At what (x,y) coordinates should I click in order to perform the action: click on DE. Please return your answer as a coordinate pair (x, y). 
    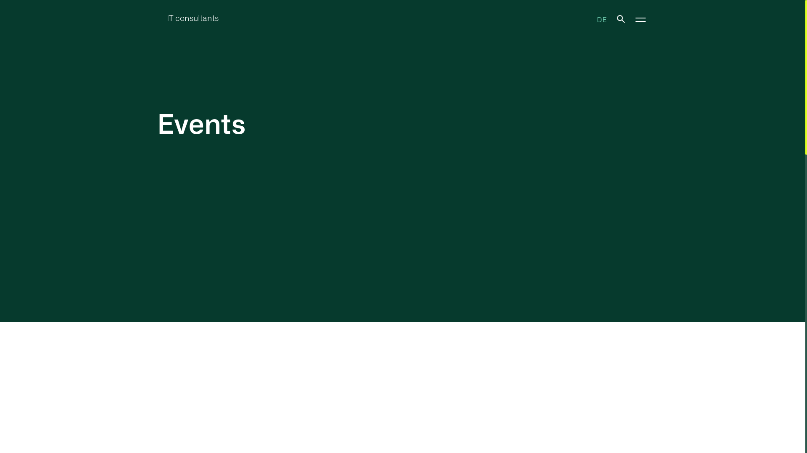
    Looking at the image, I should click on (602, 19).